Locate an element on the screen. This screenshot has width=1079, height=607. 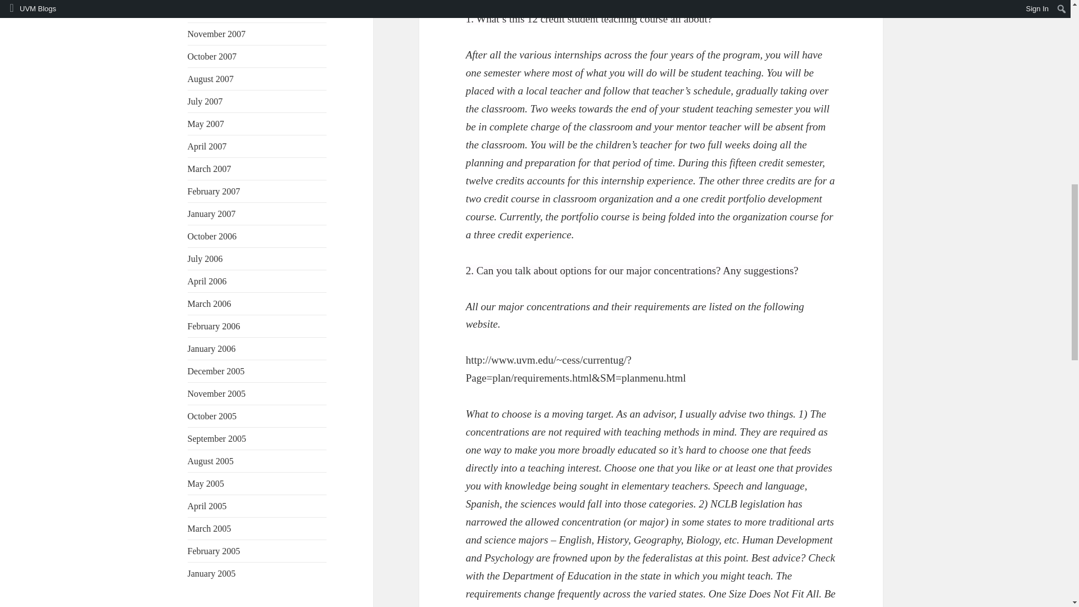
February 2007 is located at coordinates (214, 191).